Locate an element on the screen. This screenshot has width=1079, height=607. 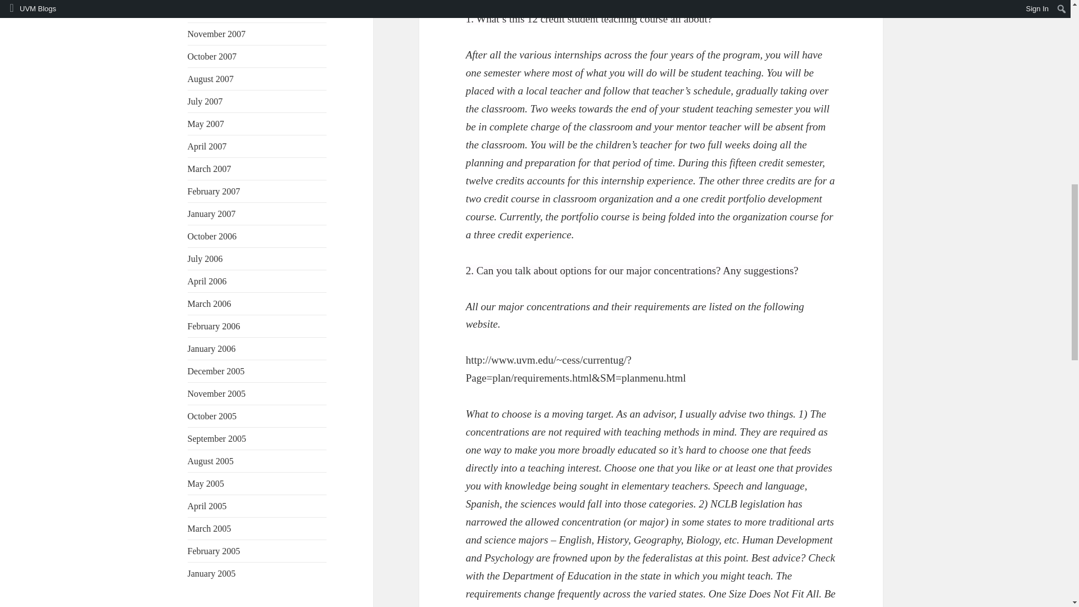
February 2007 is located at coordinates (214, 191).